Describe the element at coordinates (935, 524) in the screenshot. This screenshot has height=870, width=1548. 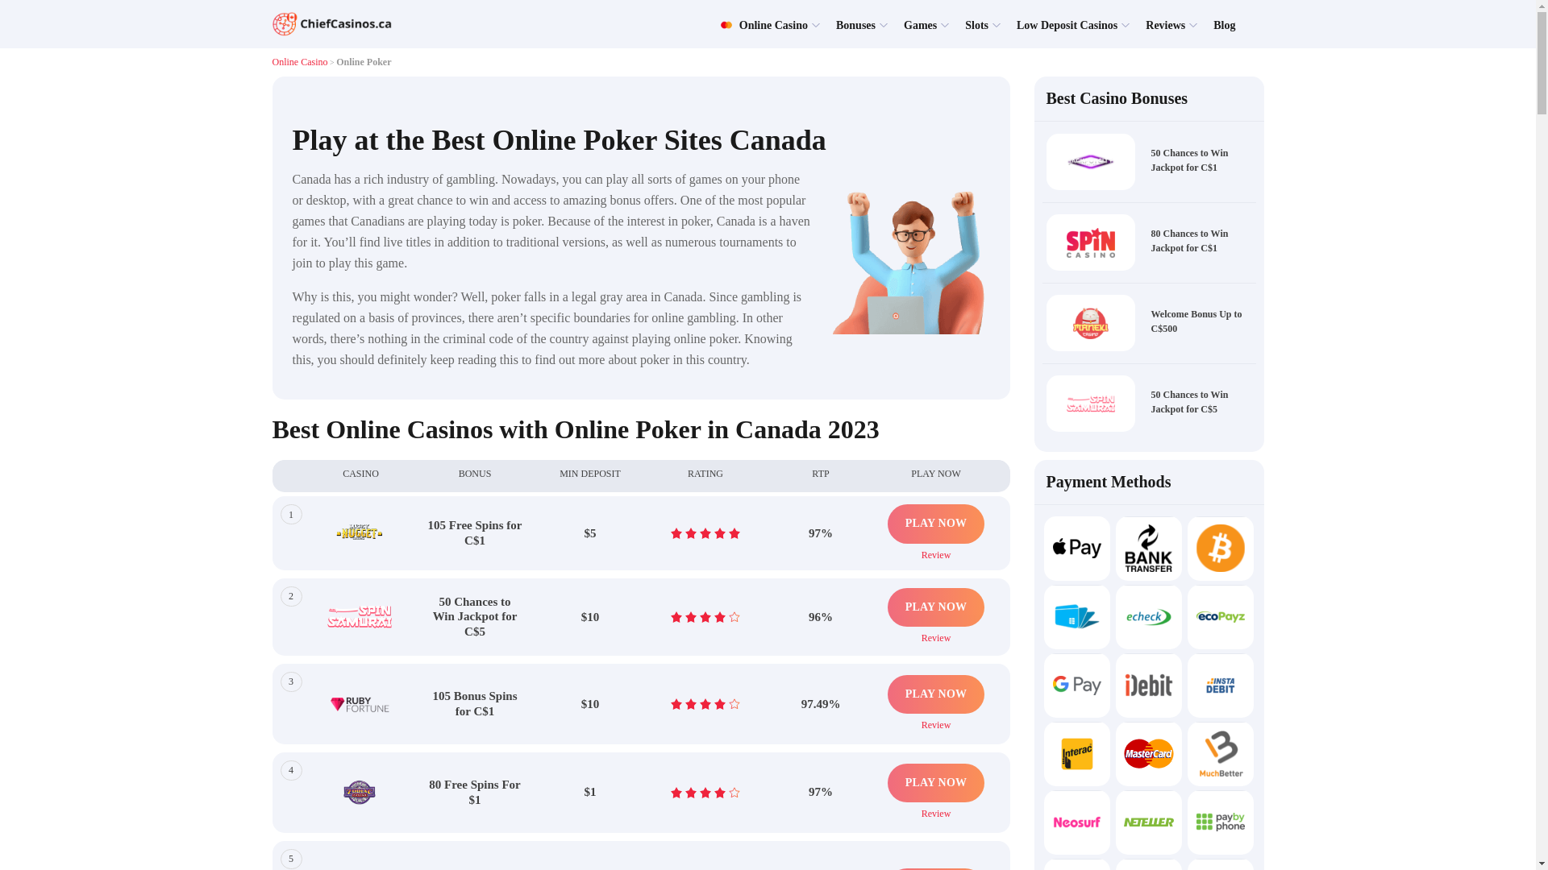
I see `PLAY NOW` at that location.